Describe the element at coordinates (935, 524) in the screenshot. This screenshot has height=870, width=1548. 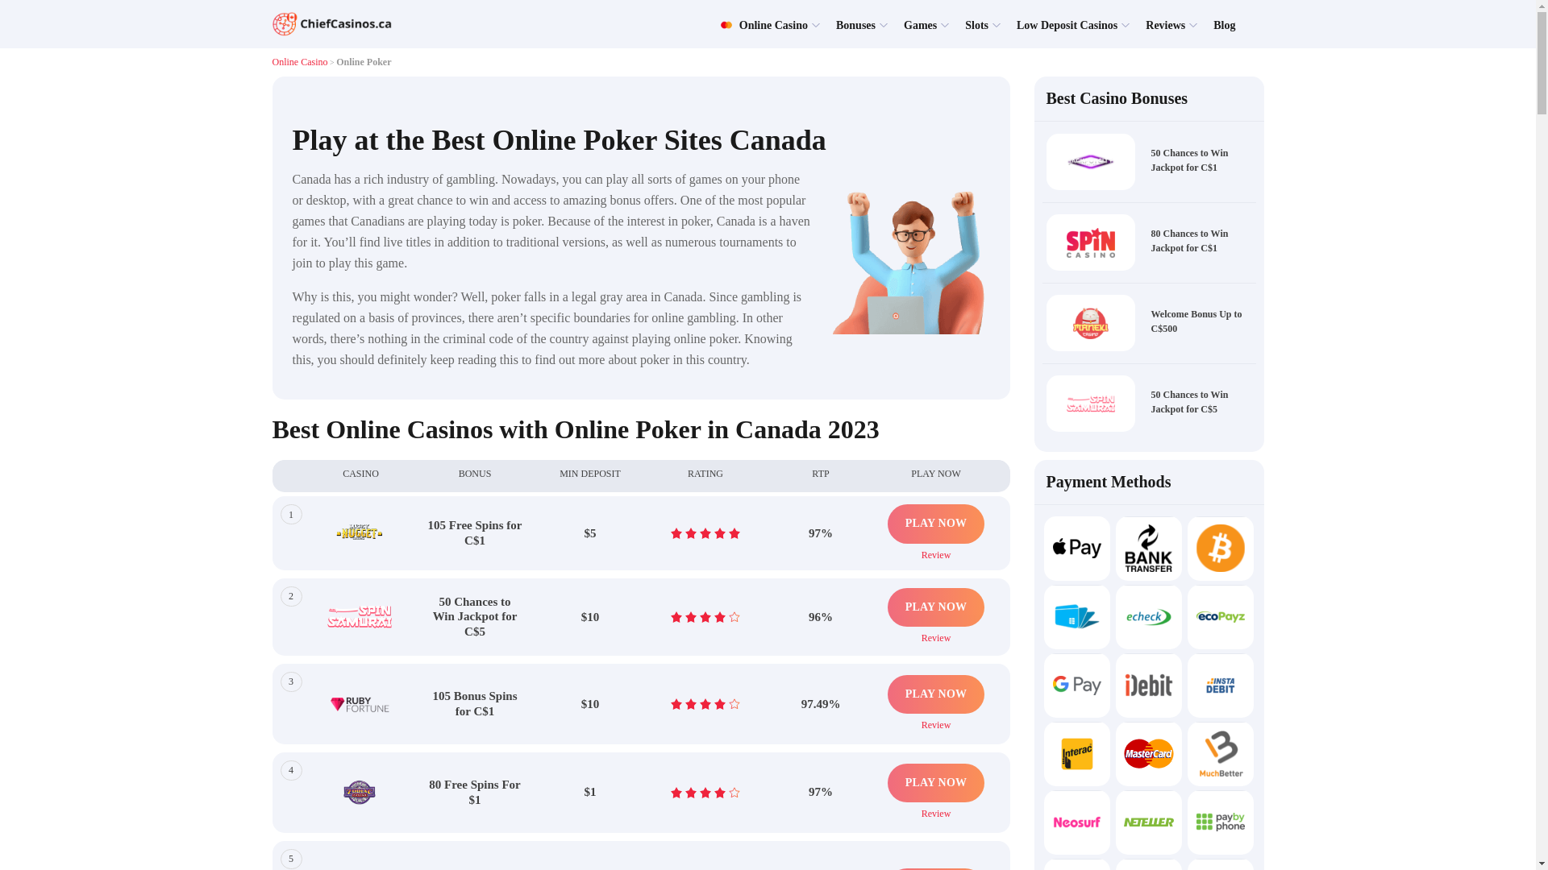
I see `PLAY NOW` at that location.